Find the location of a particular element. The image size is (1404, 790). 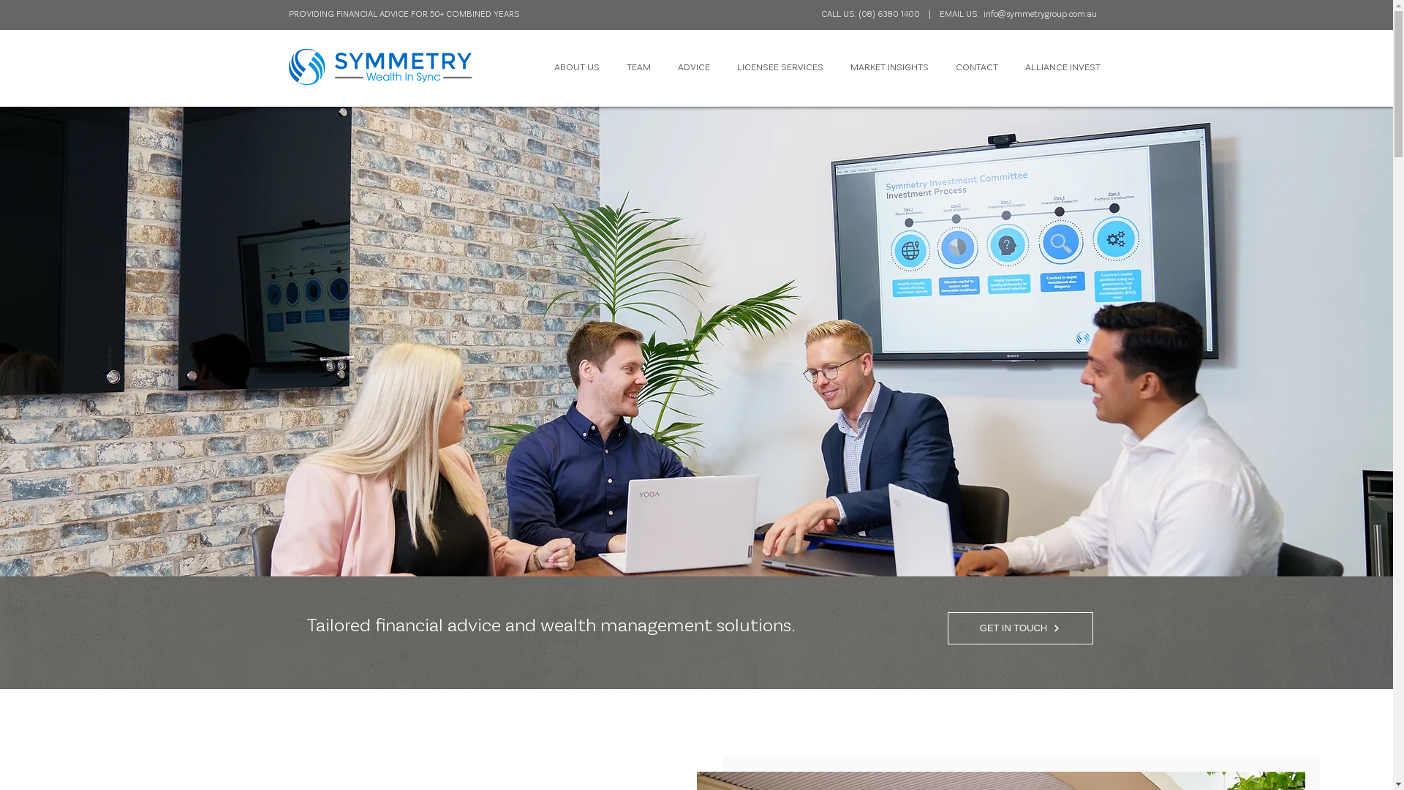

TEAM is located at coordinates (638, 67).